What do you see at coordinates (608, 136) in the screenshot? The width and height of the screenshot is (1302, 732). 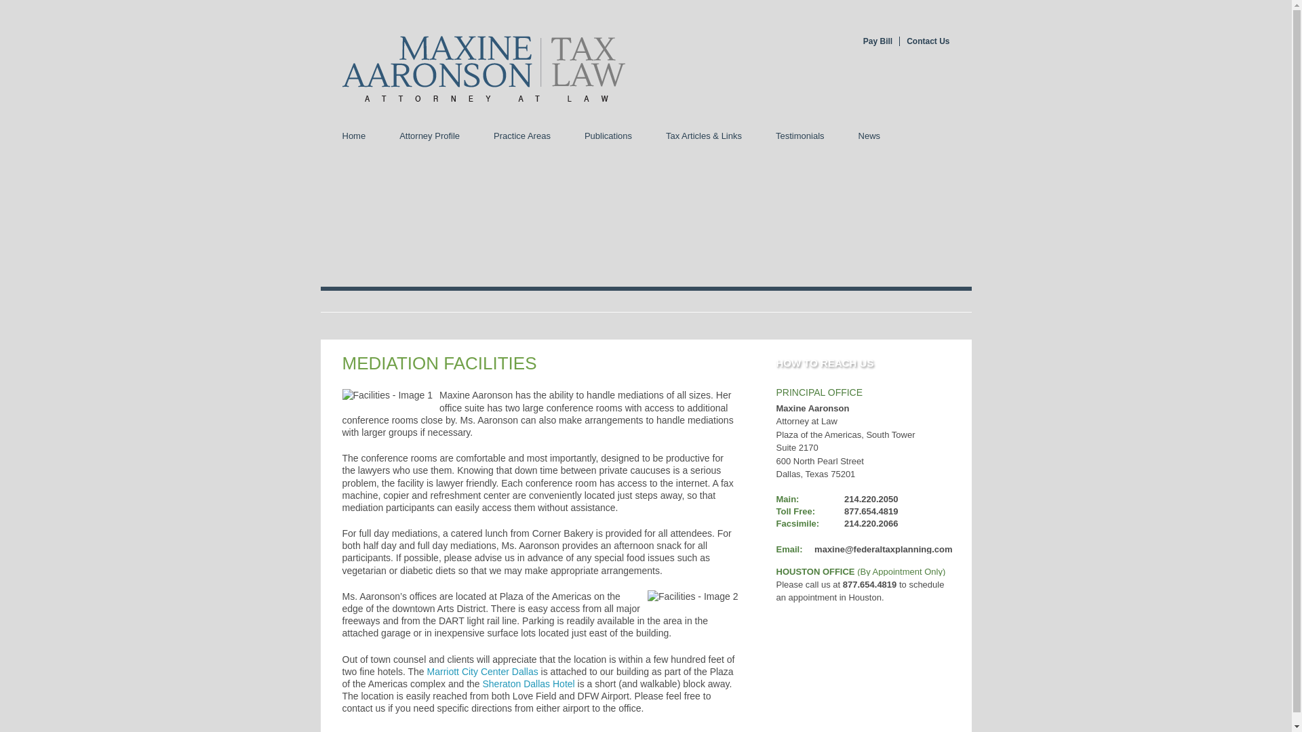 I see `Publications` at bounding box center [608, 136].